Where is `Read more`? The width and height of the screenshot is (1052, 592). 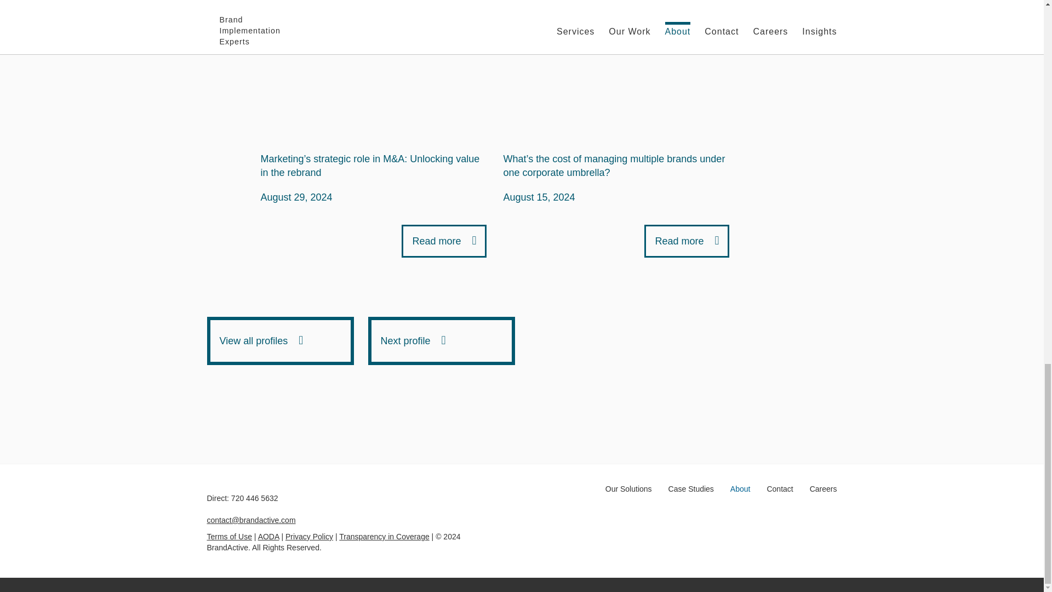
Read more is located at coordinates (444, 241).